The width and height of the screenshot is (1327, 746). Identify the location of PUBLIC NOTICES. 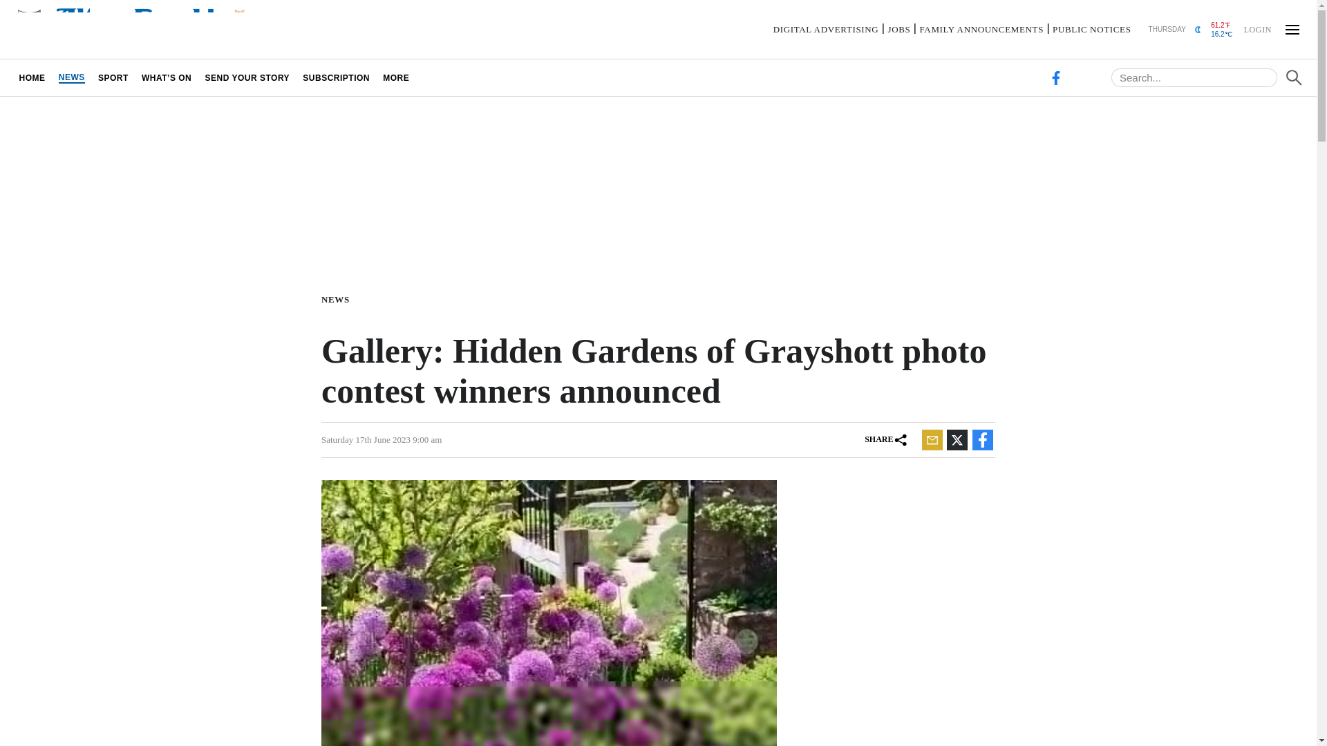
(1091, 29).